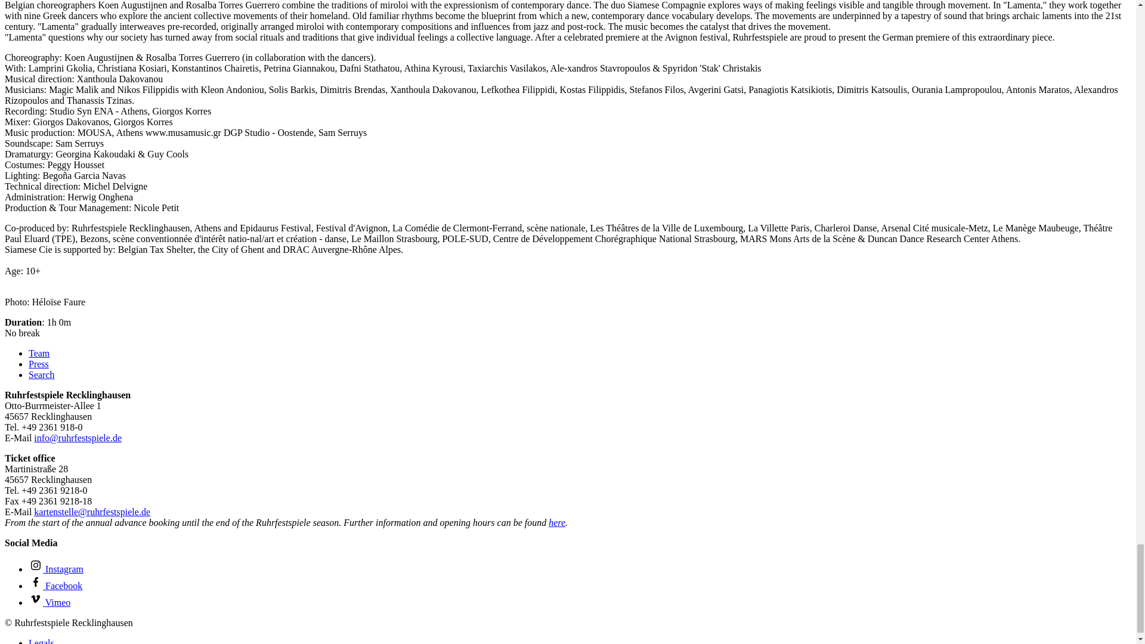 This screenshot has height=644, width=1145. What do you see at coordinates (42, 374) in the screenshot?
I see `Search` at bounding box center [42, 374].